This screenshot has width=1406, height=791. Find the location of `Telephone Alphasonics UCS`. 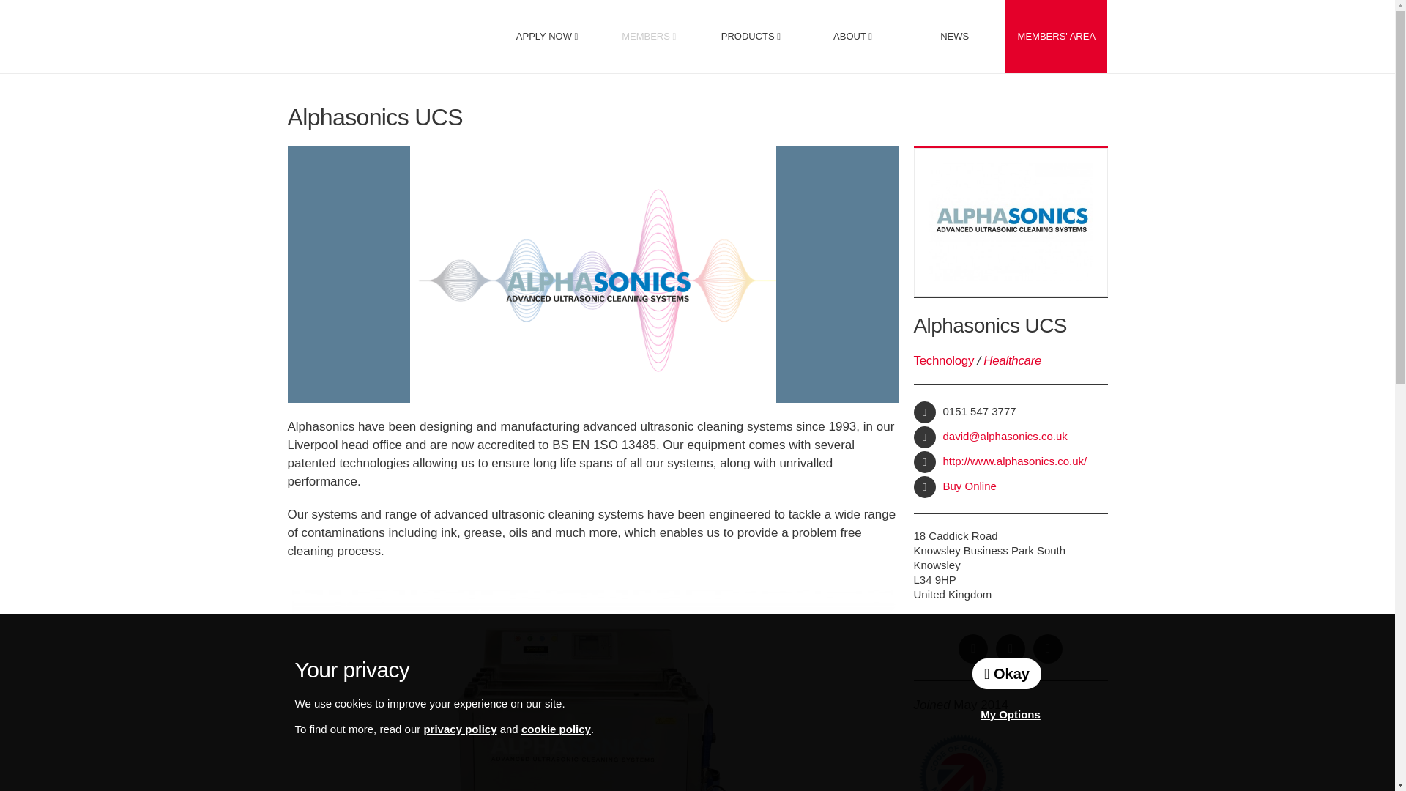

Telephone Alphasonics UCS is located at coordinates (925, 412).